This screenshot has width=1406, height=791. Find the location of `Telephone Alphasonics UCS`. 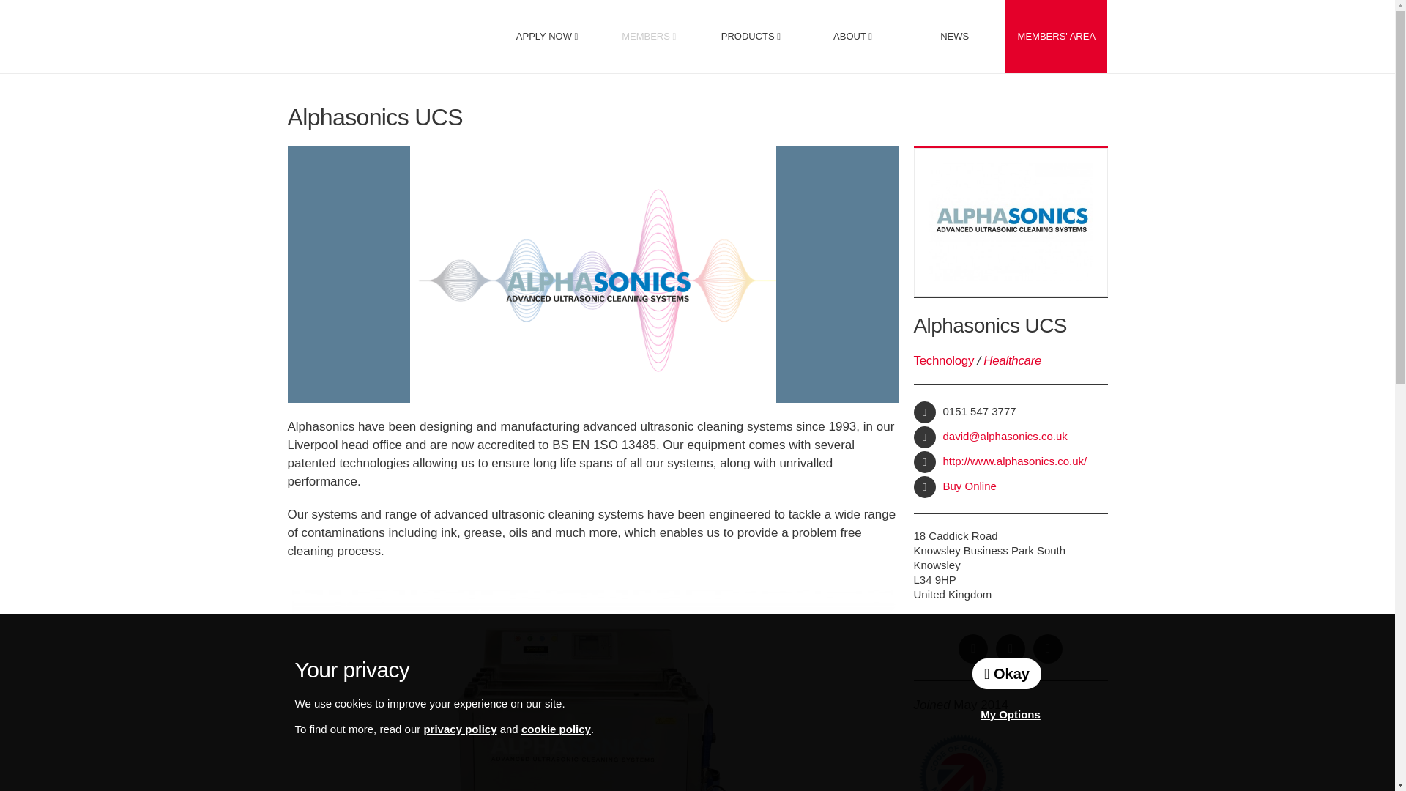

Telephone Alphasonics UCS is located at coordinates (925, 412).